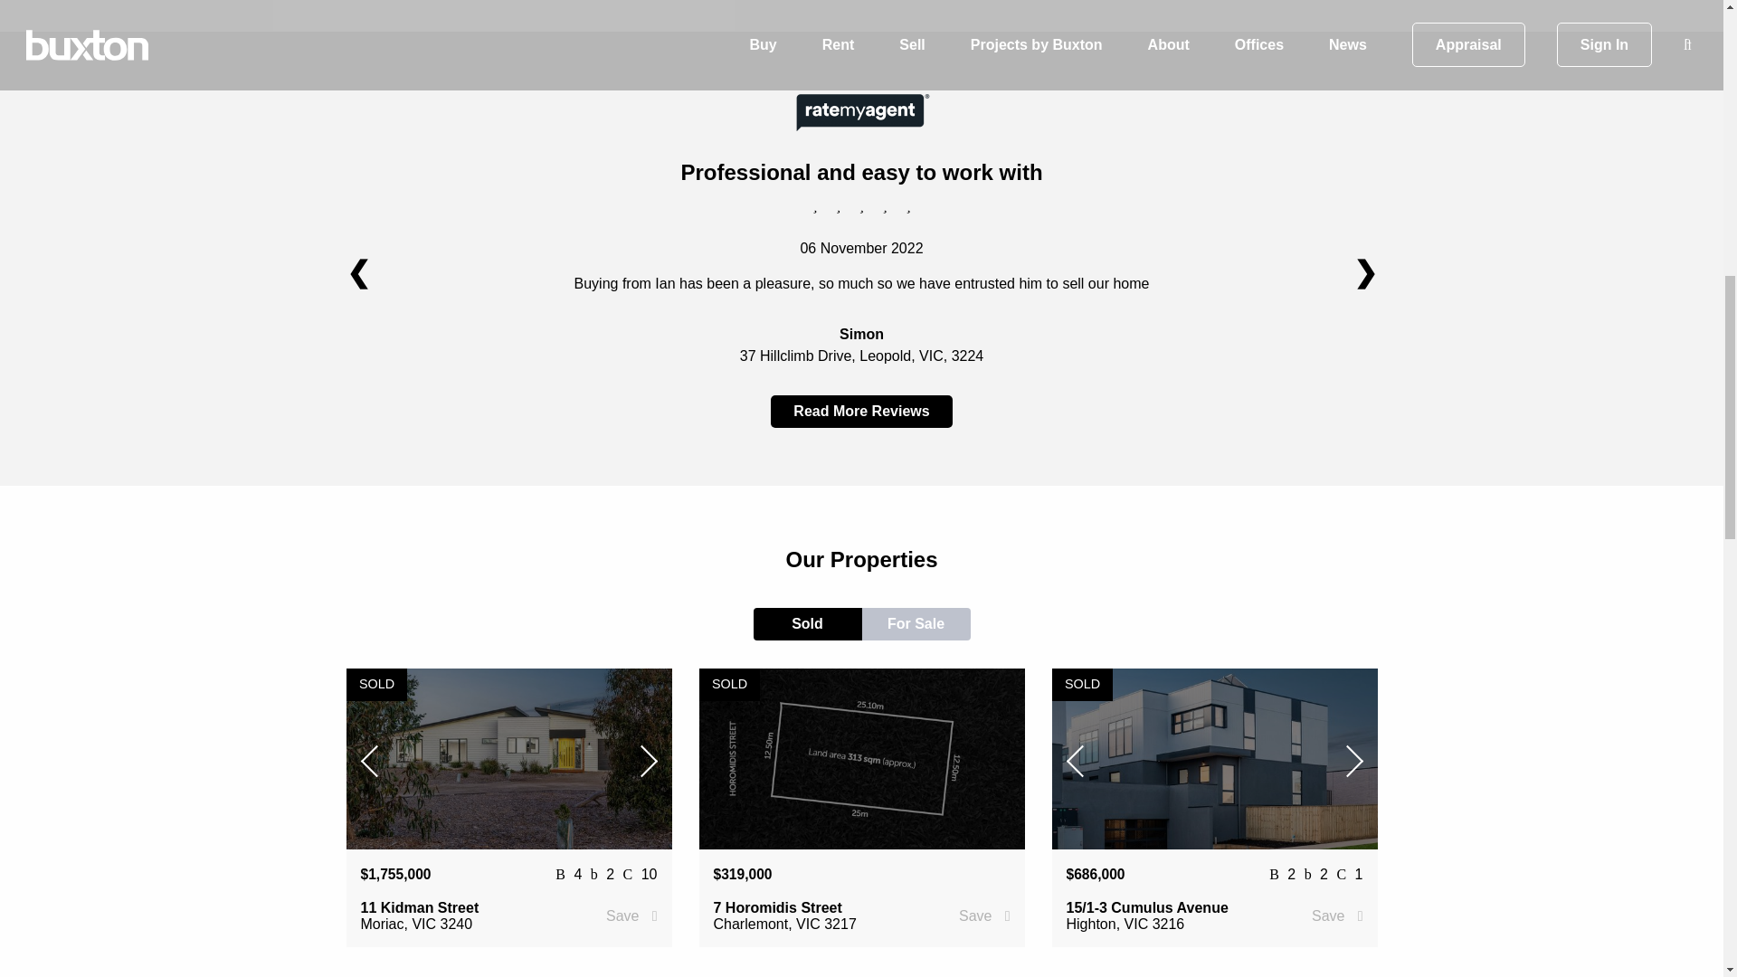  I want to click on Save, so click(983, 915).